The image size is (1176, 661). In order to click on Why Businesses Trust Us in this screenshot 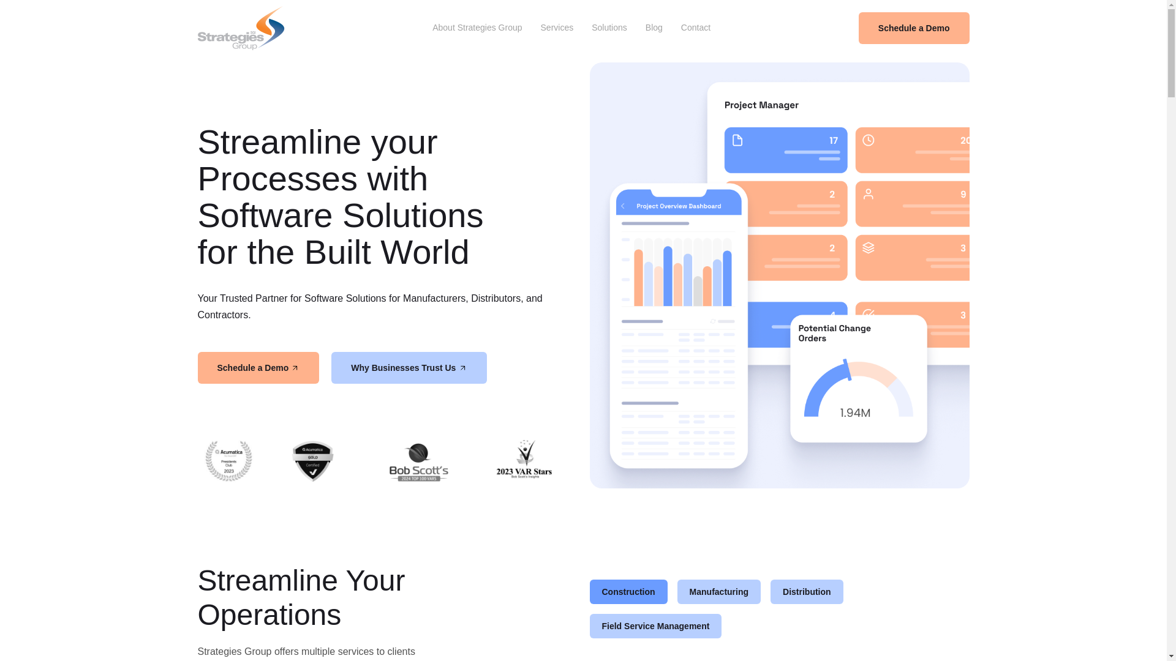, I will do `click(409, 367)`.